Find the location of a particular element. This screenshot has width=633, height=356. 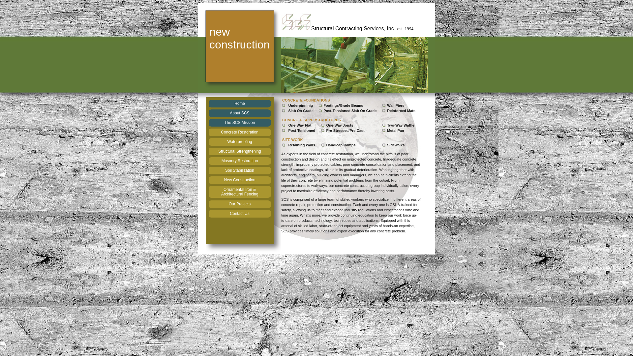

Soil Stabilization is located at coordinates (240, 171).